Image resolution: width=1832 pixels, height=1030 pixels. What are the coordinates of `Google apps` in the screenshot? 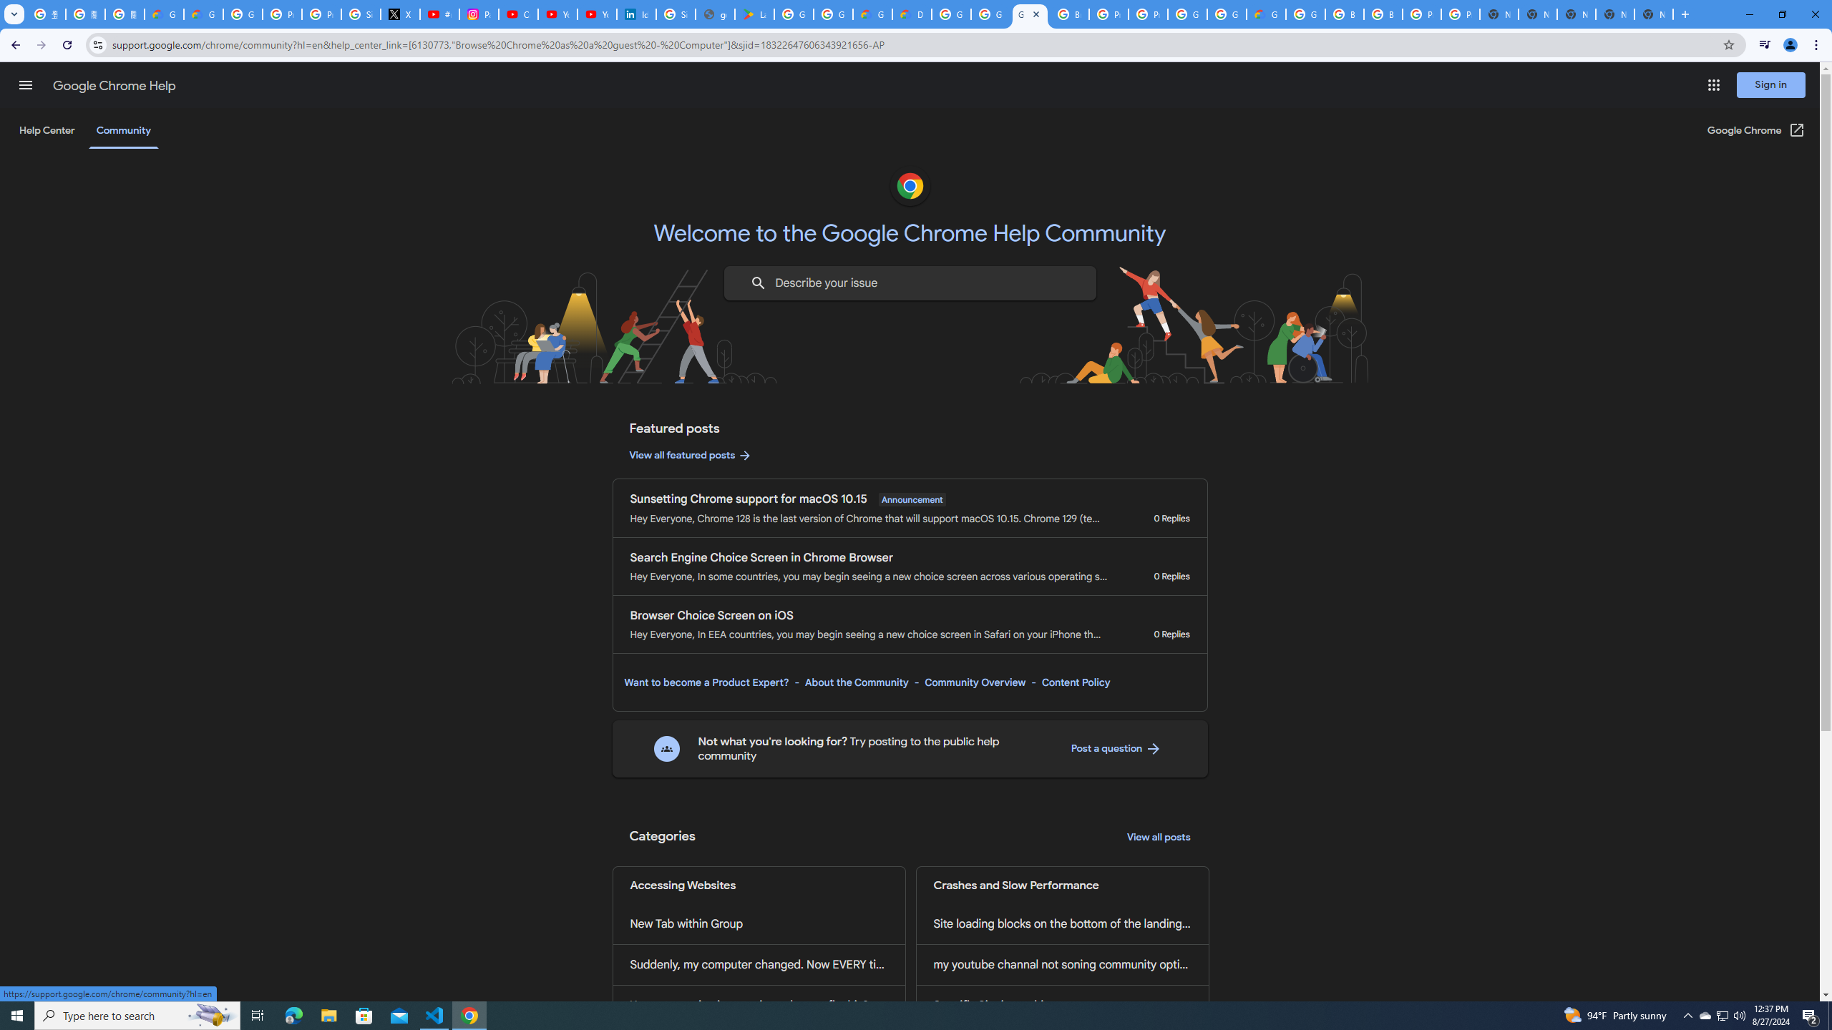 It's located at (1713, 85).